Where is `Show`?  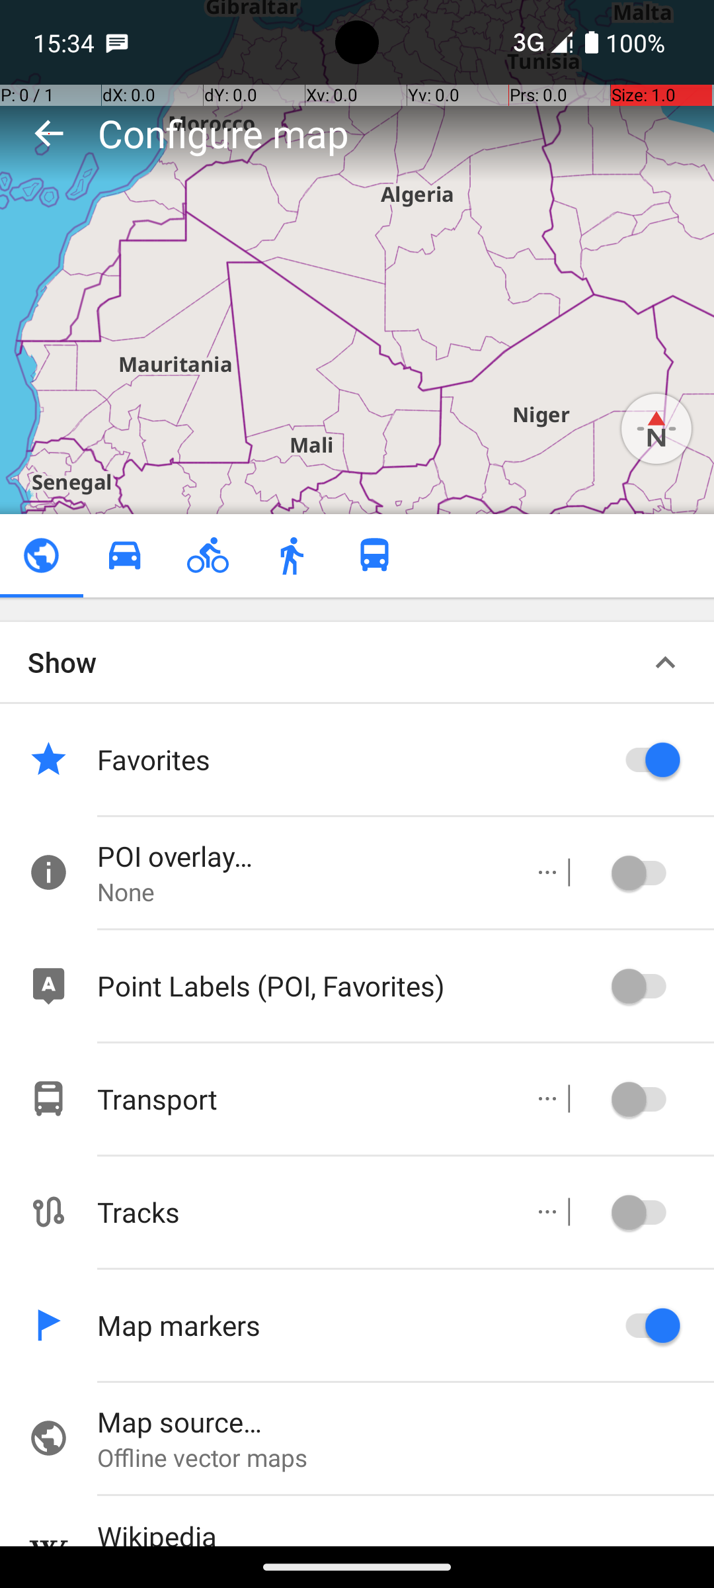
Show is located at coordinates (62, 662).